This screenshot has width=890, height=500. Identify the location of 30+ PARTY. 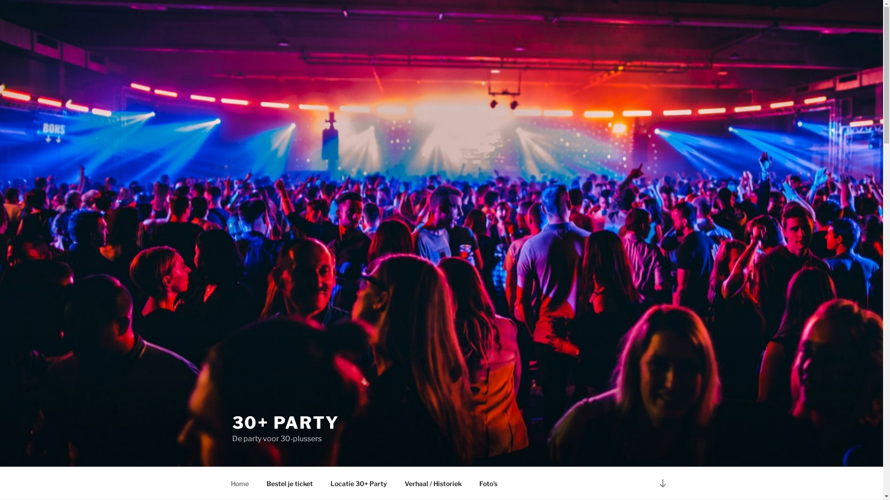
(286, 423).